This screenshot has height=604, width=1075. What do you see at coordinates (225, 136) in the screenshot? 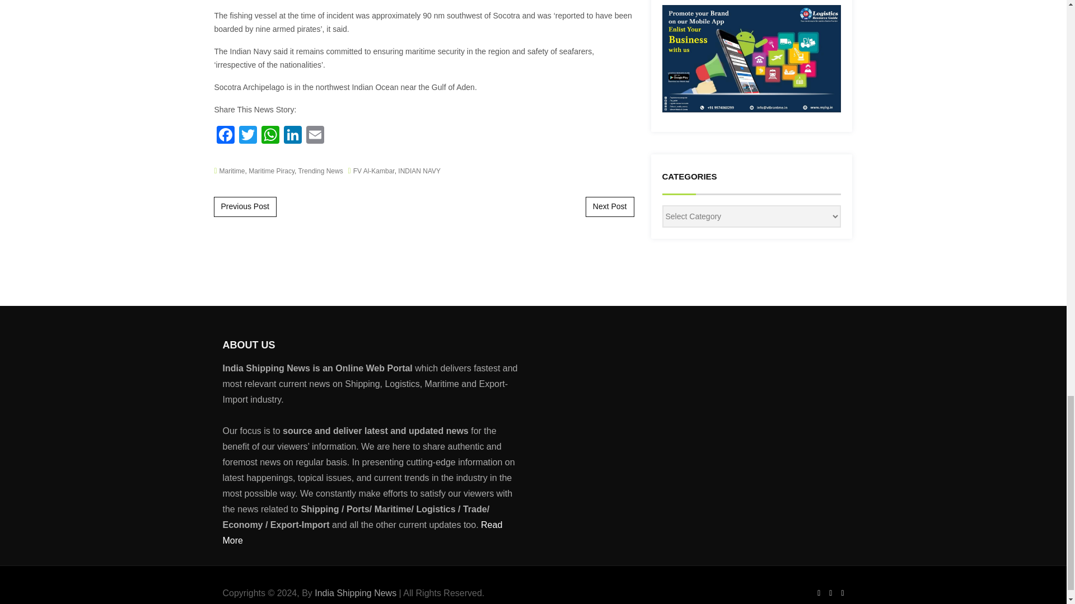
I see `Facebook` at bounding box center [225, 136].